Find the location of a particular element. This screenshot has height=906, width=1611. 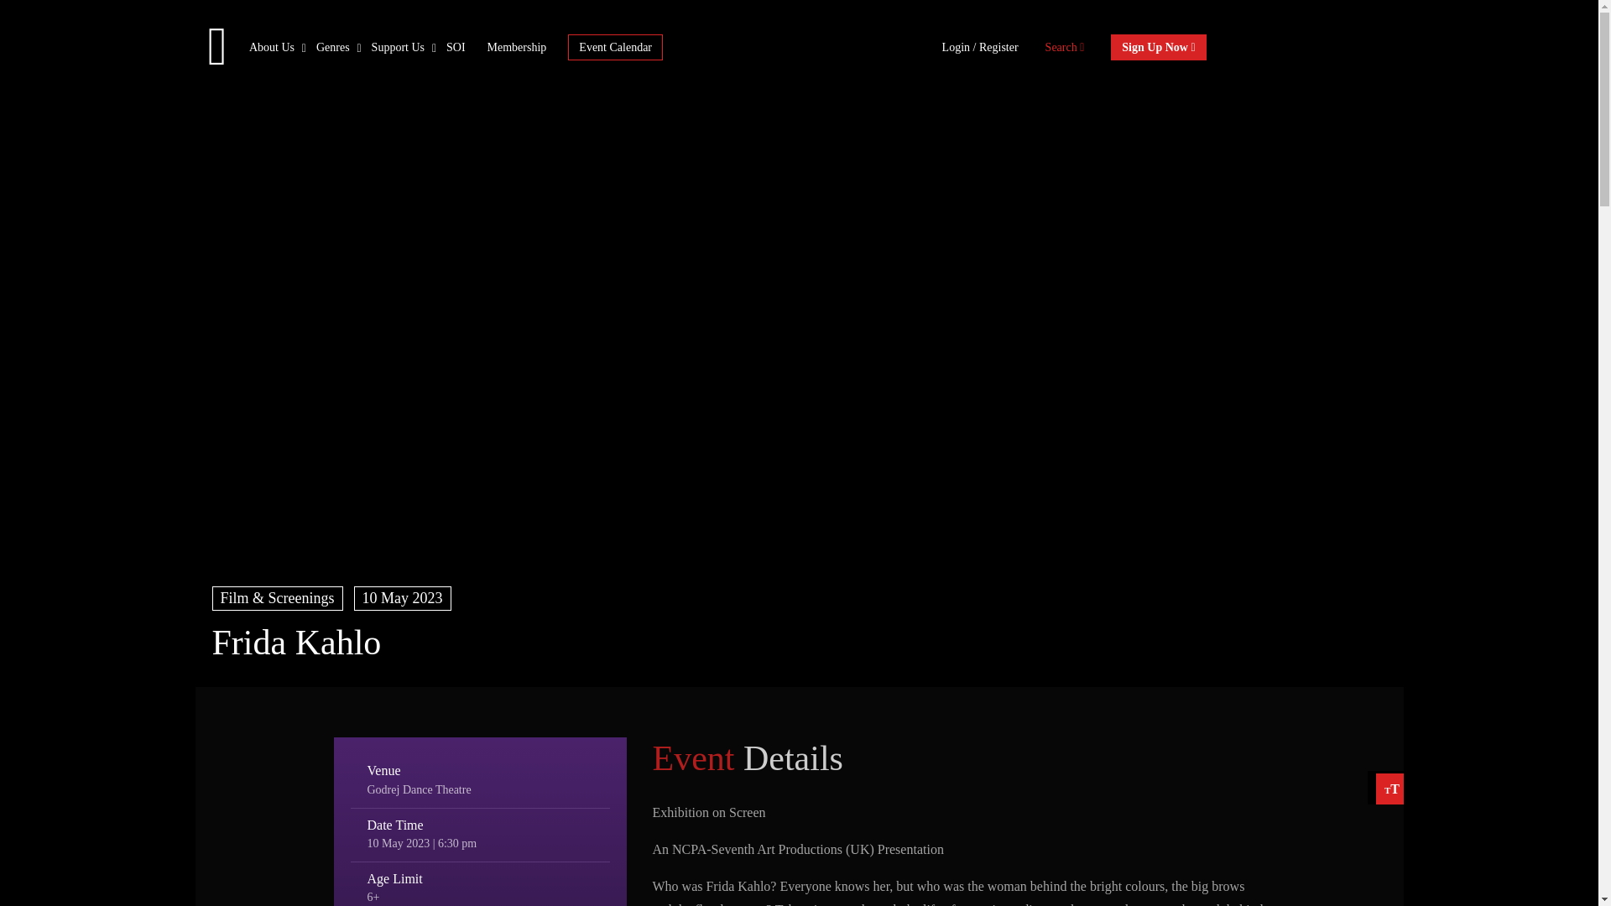

Event Calendar is located at coordinates (615, 46).